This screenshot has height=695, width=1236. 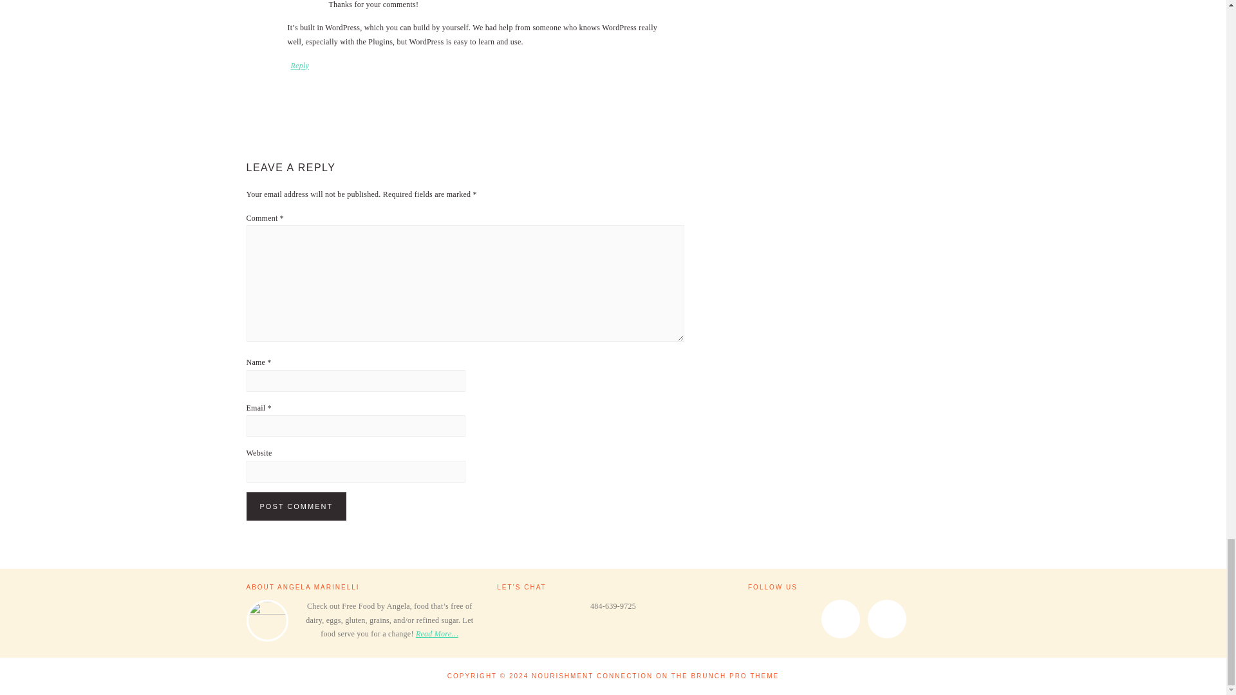 I want to click on Post Comment, so click(x=296, y=506).